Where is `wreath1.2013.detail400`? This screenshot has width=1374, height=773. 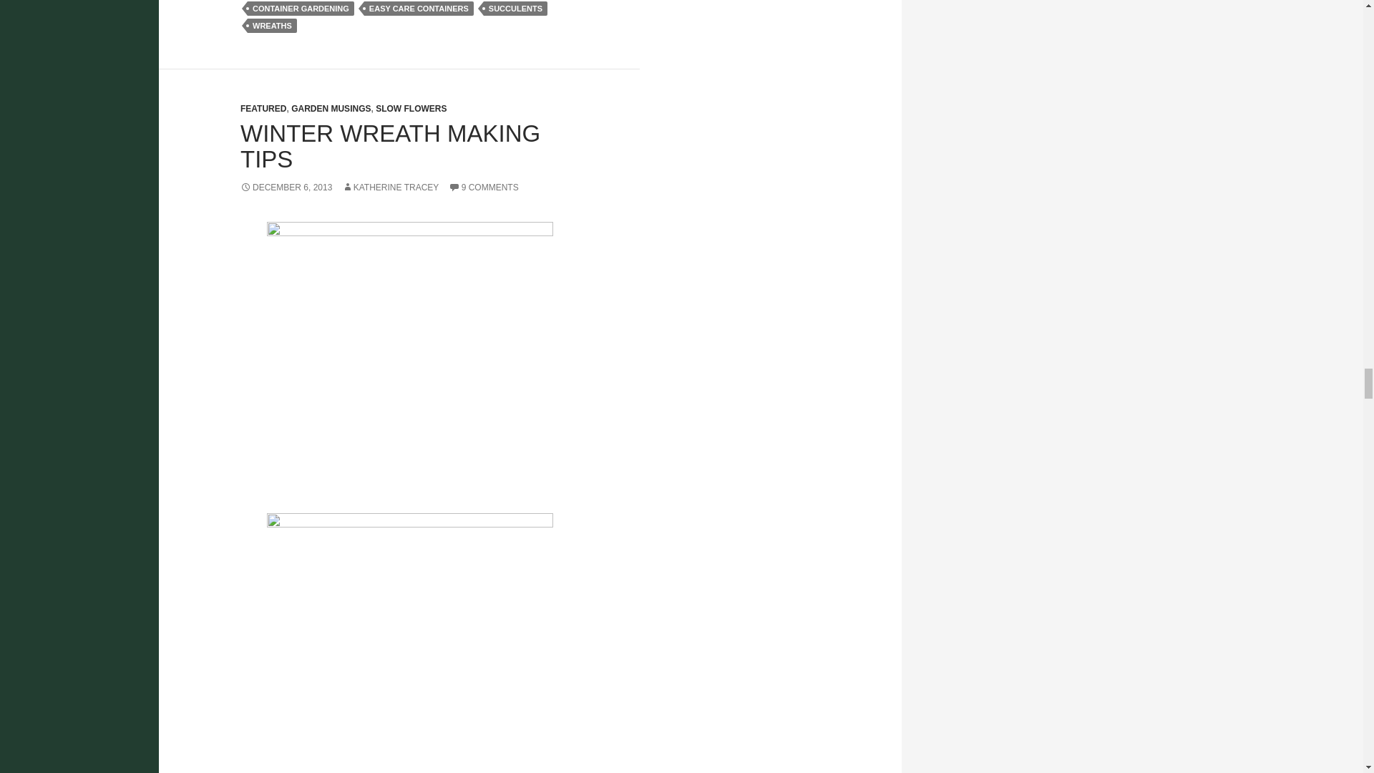 wreath1.2013.detail400 is located at coordinates (409, 643).